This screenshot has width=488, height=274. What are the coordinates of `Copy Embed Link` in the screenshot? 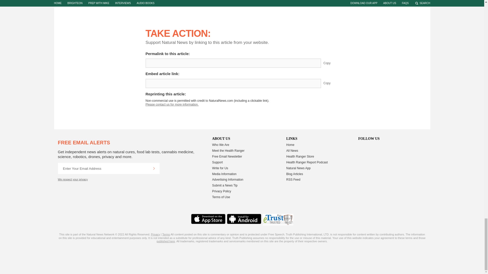 It's located at (331, 83).